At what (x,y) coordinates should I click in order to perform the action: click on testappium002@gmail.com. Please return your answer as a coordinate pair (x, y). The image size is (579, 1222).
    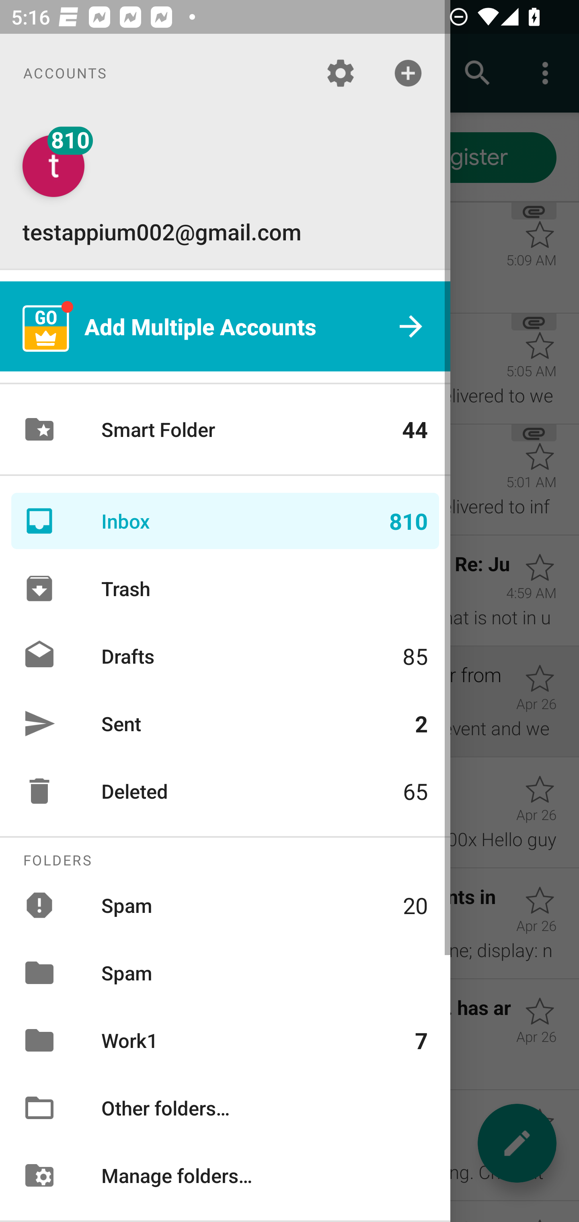
    Looking at the image, I should click on (225, 191).